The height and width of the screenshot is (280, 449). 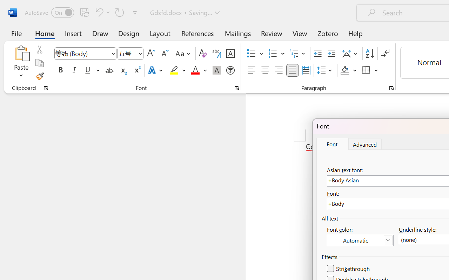 What do you see at coordinates (151, 54) in the screenshot?
I see `Grow Font` at bounding box center [151, 54].